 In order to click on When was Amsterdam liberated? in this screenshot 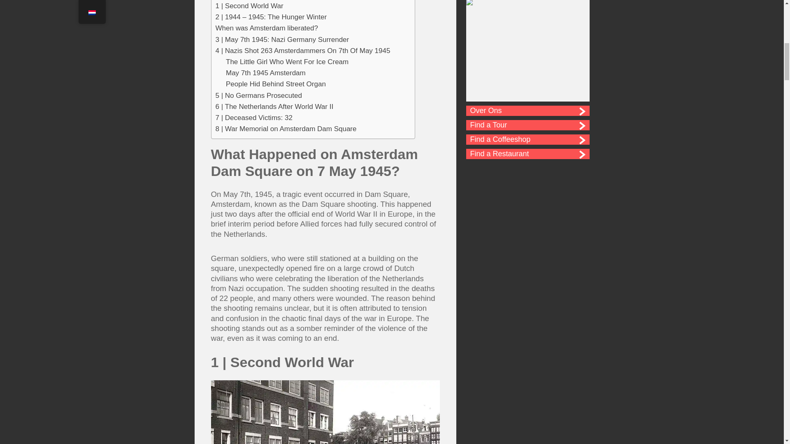, I will do `click(267, 28)`.